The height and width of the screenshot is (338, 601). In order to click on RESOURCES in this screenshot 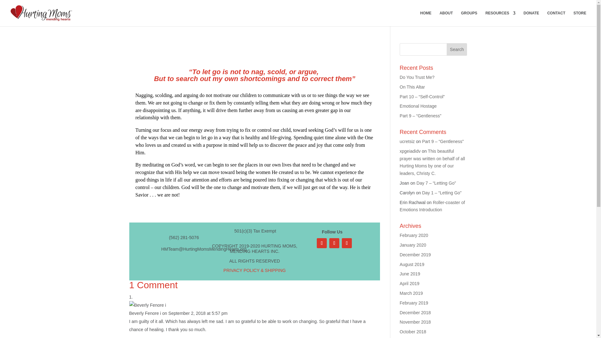, I will do `click(501, 18)`.